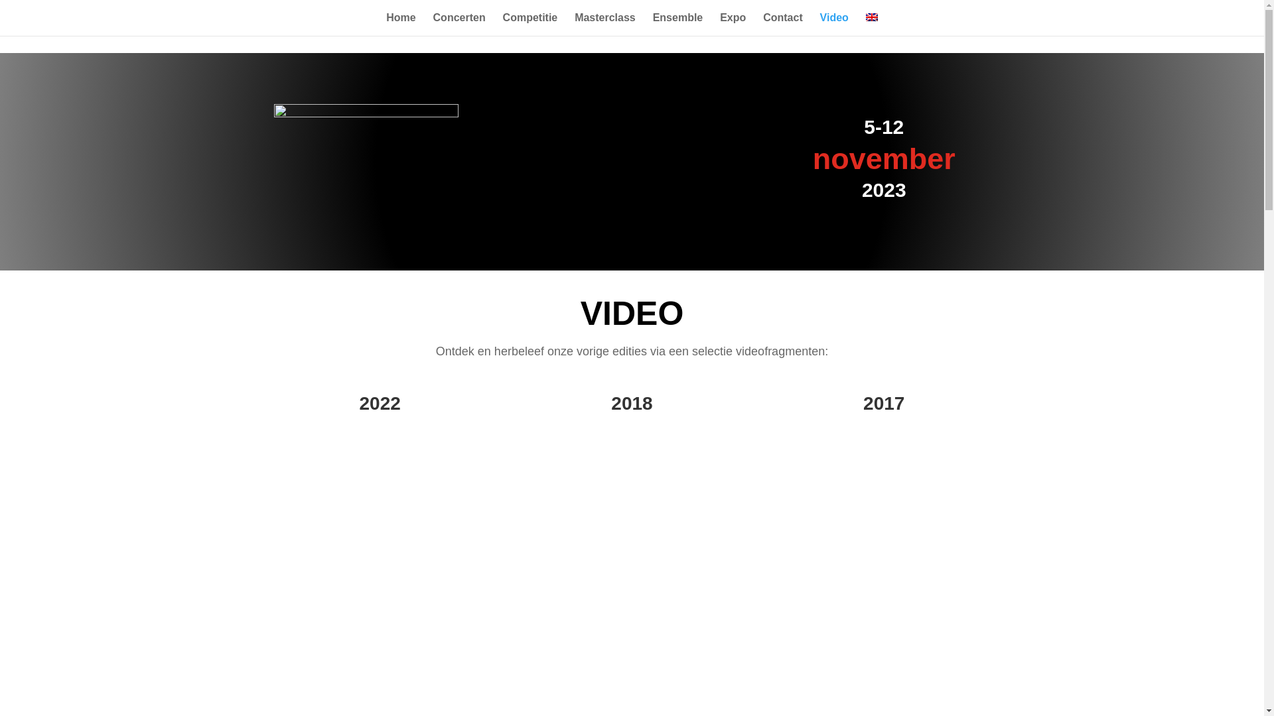 The height and width of the screenshot is (716, 1274). I want to click on Ensemble, so click(678, 25).